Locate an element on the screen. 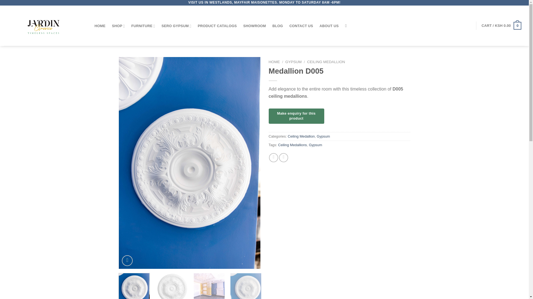 The height and width of the screenshot is (299, 533). BLOG is located at coordinates (278, 26).